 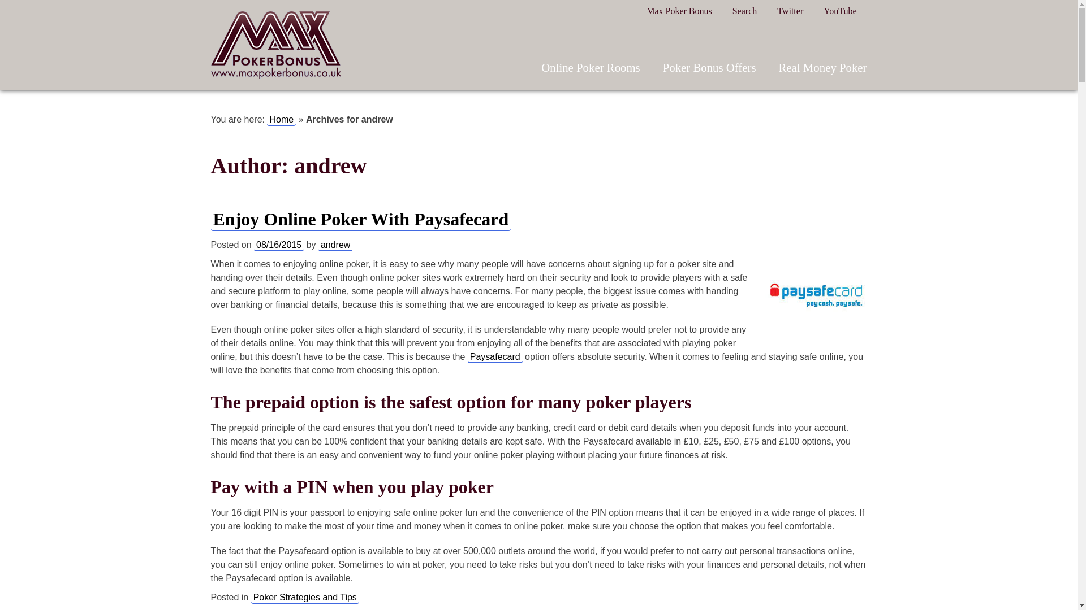 What do you see at coordinates (790, 11) in the screenshot?
I see `Twitter` at bounding box center [790, 11].